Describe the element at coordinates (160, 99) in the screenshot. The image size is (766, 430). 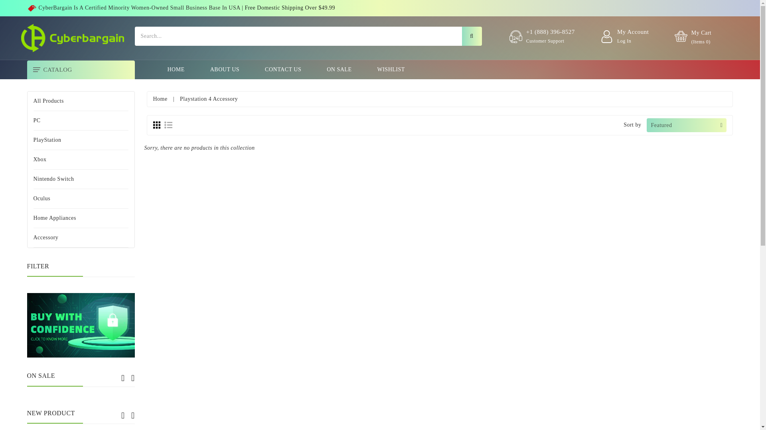
I see `Back to the frontpage` at that location.